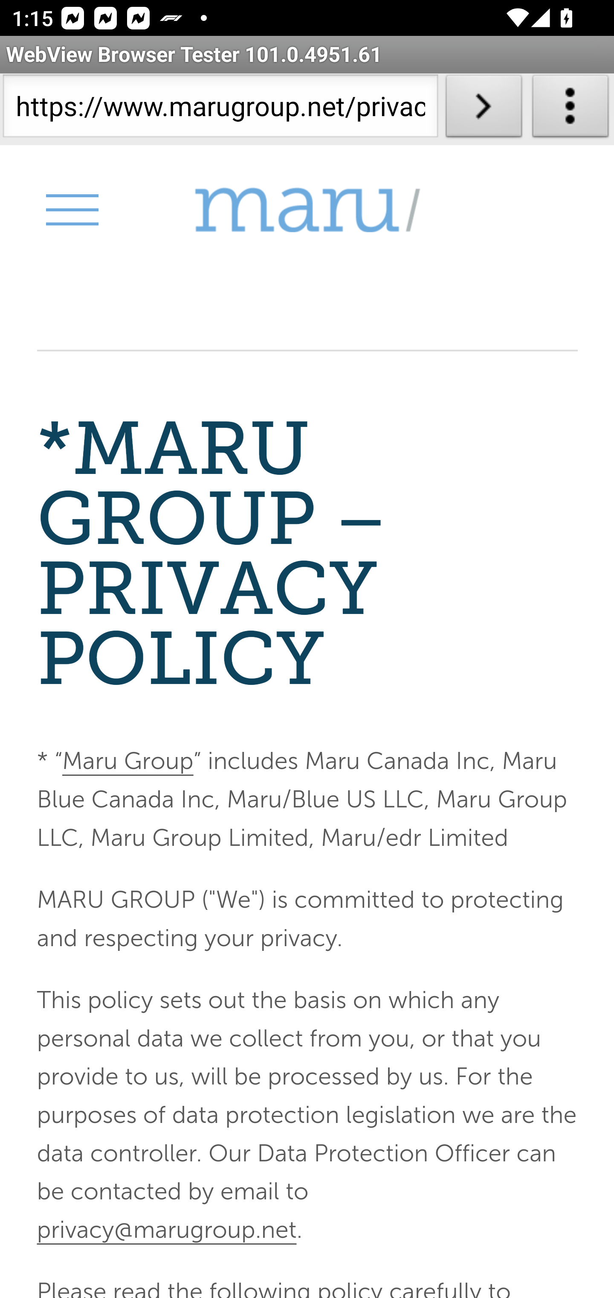  Describe the element at coordinates (220, 109) in the screenshot. I see `https://www.marugroup.net/privacy-policy/` at that location.